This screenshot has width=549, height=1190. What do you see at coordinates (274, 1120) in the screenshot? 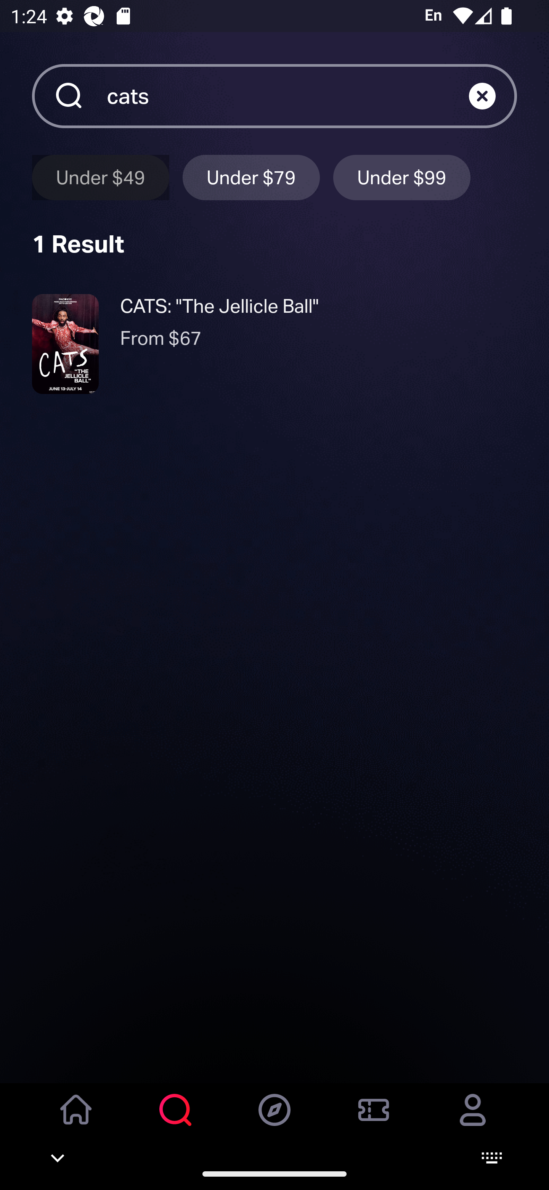
I see `Discover` at bounding box center [274, 1120].